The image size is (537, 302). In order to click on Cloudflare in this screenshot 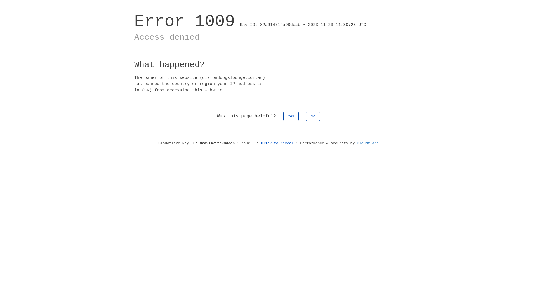, I will do `click(368, 143)`.